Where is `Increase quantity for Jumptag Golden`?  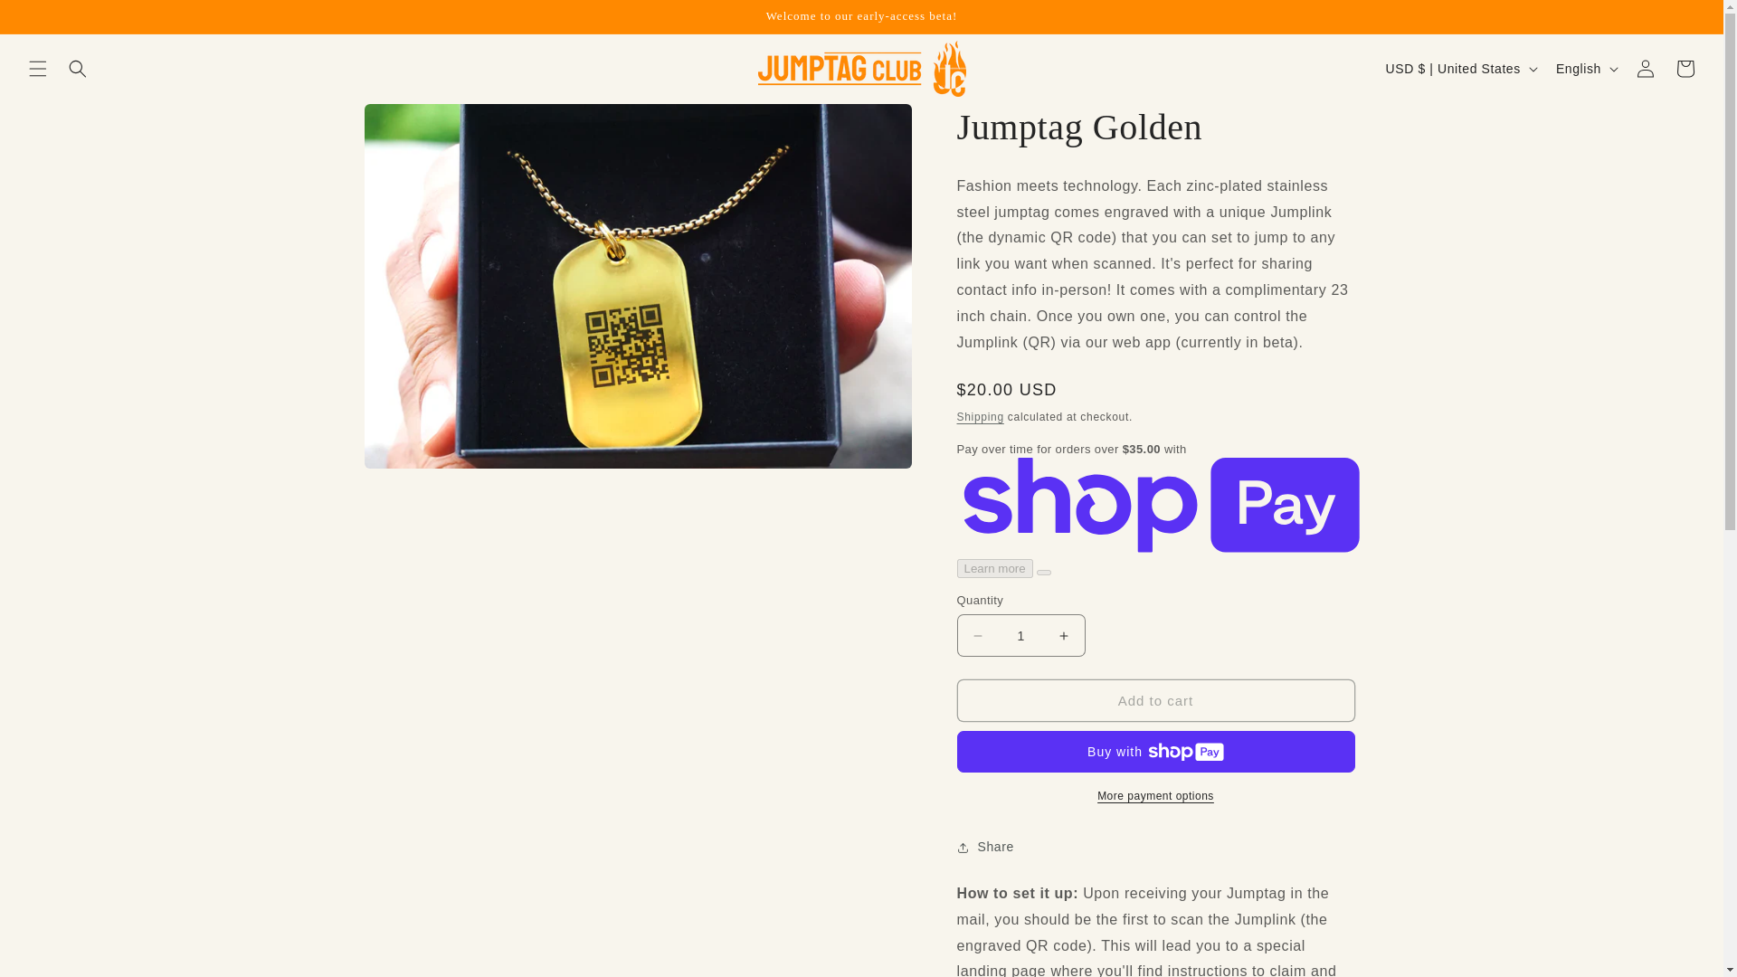 Increase quantity for Jumptag Golden is located at coordinates (1064, 635).